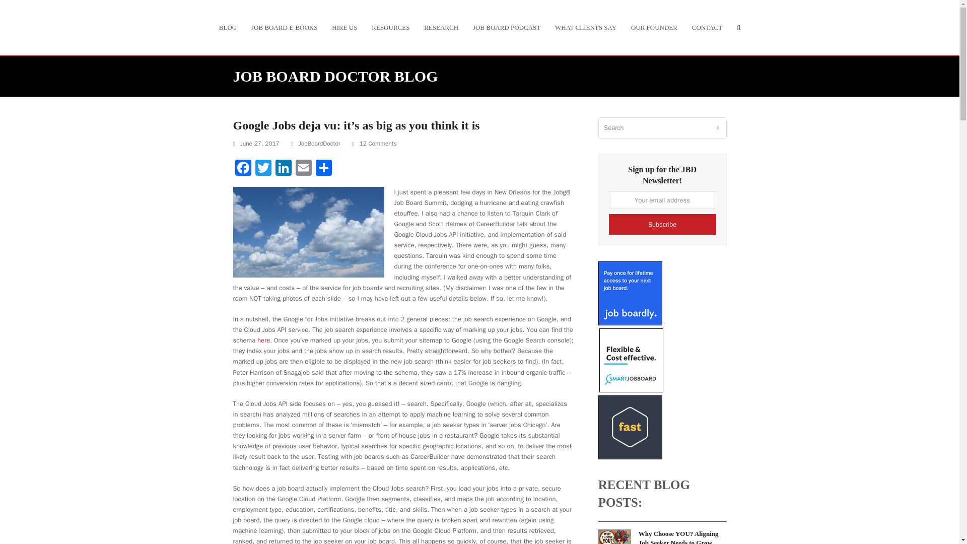  I want to click on Contact, so click(707, 27).